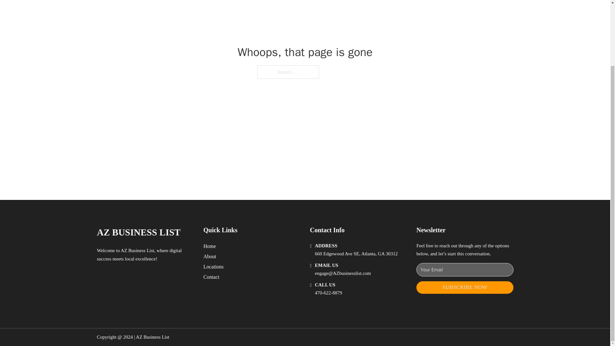  What do you see at coordinates (465, 287) in the screenshot?
I see `SUBSCRIBE NOW` at bounding box center [465, 287].